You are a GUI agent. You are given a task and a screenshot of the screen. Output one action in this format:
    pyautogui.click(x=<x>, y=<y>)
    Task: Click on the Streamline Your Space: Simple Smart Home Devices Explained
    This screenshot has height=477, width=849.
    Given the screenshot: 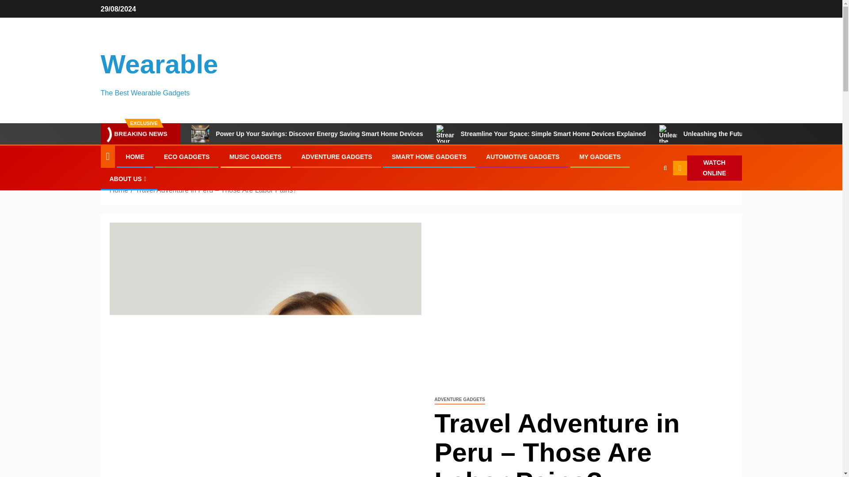 What is the action you would take?
    pyautogui.click(x=541, y=133)
    